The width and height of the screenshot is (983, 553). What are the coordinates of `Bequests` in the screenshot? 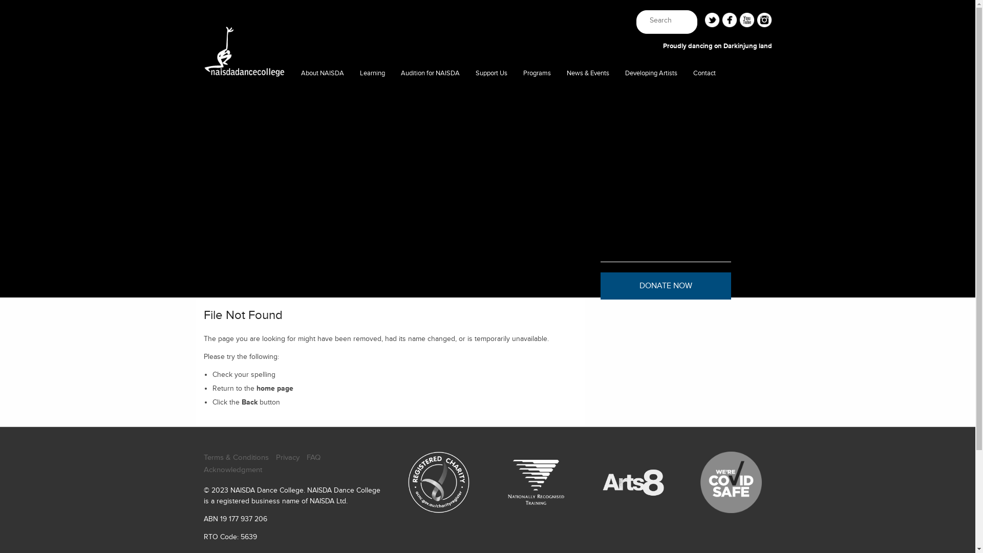 It's located at (491, 218).